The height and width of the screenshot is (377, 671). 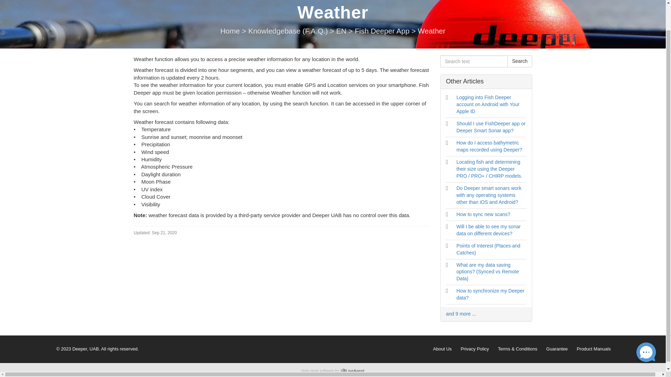 I want to click on About Us, so click(x=443, y=349).